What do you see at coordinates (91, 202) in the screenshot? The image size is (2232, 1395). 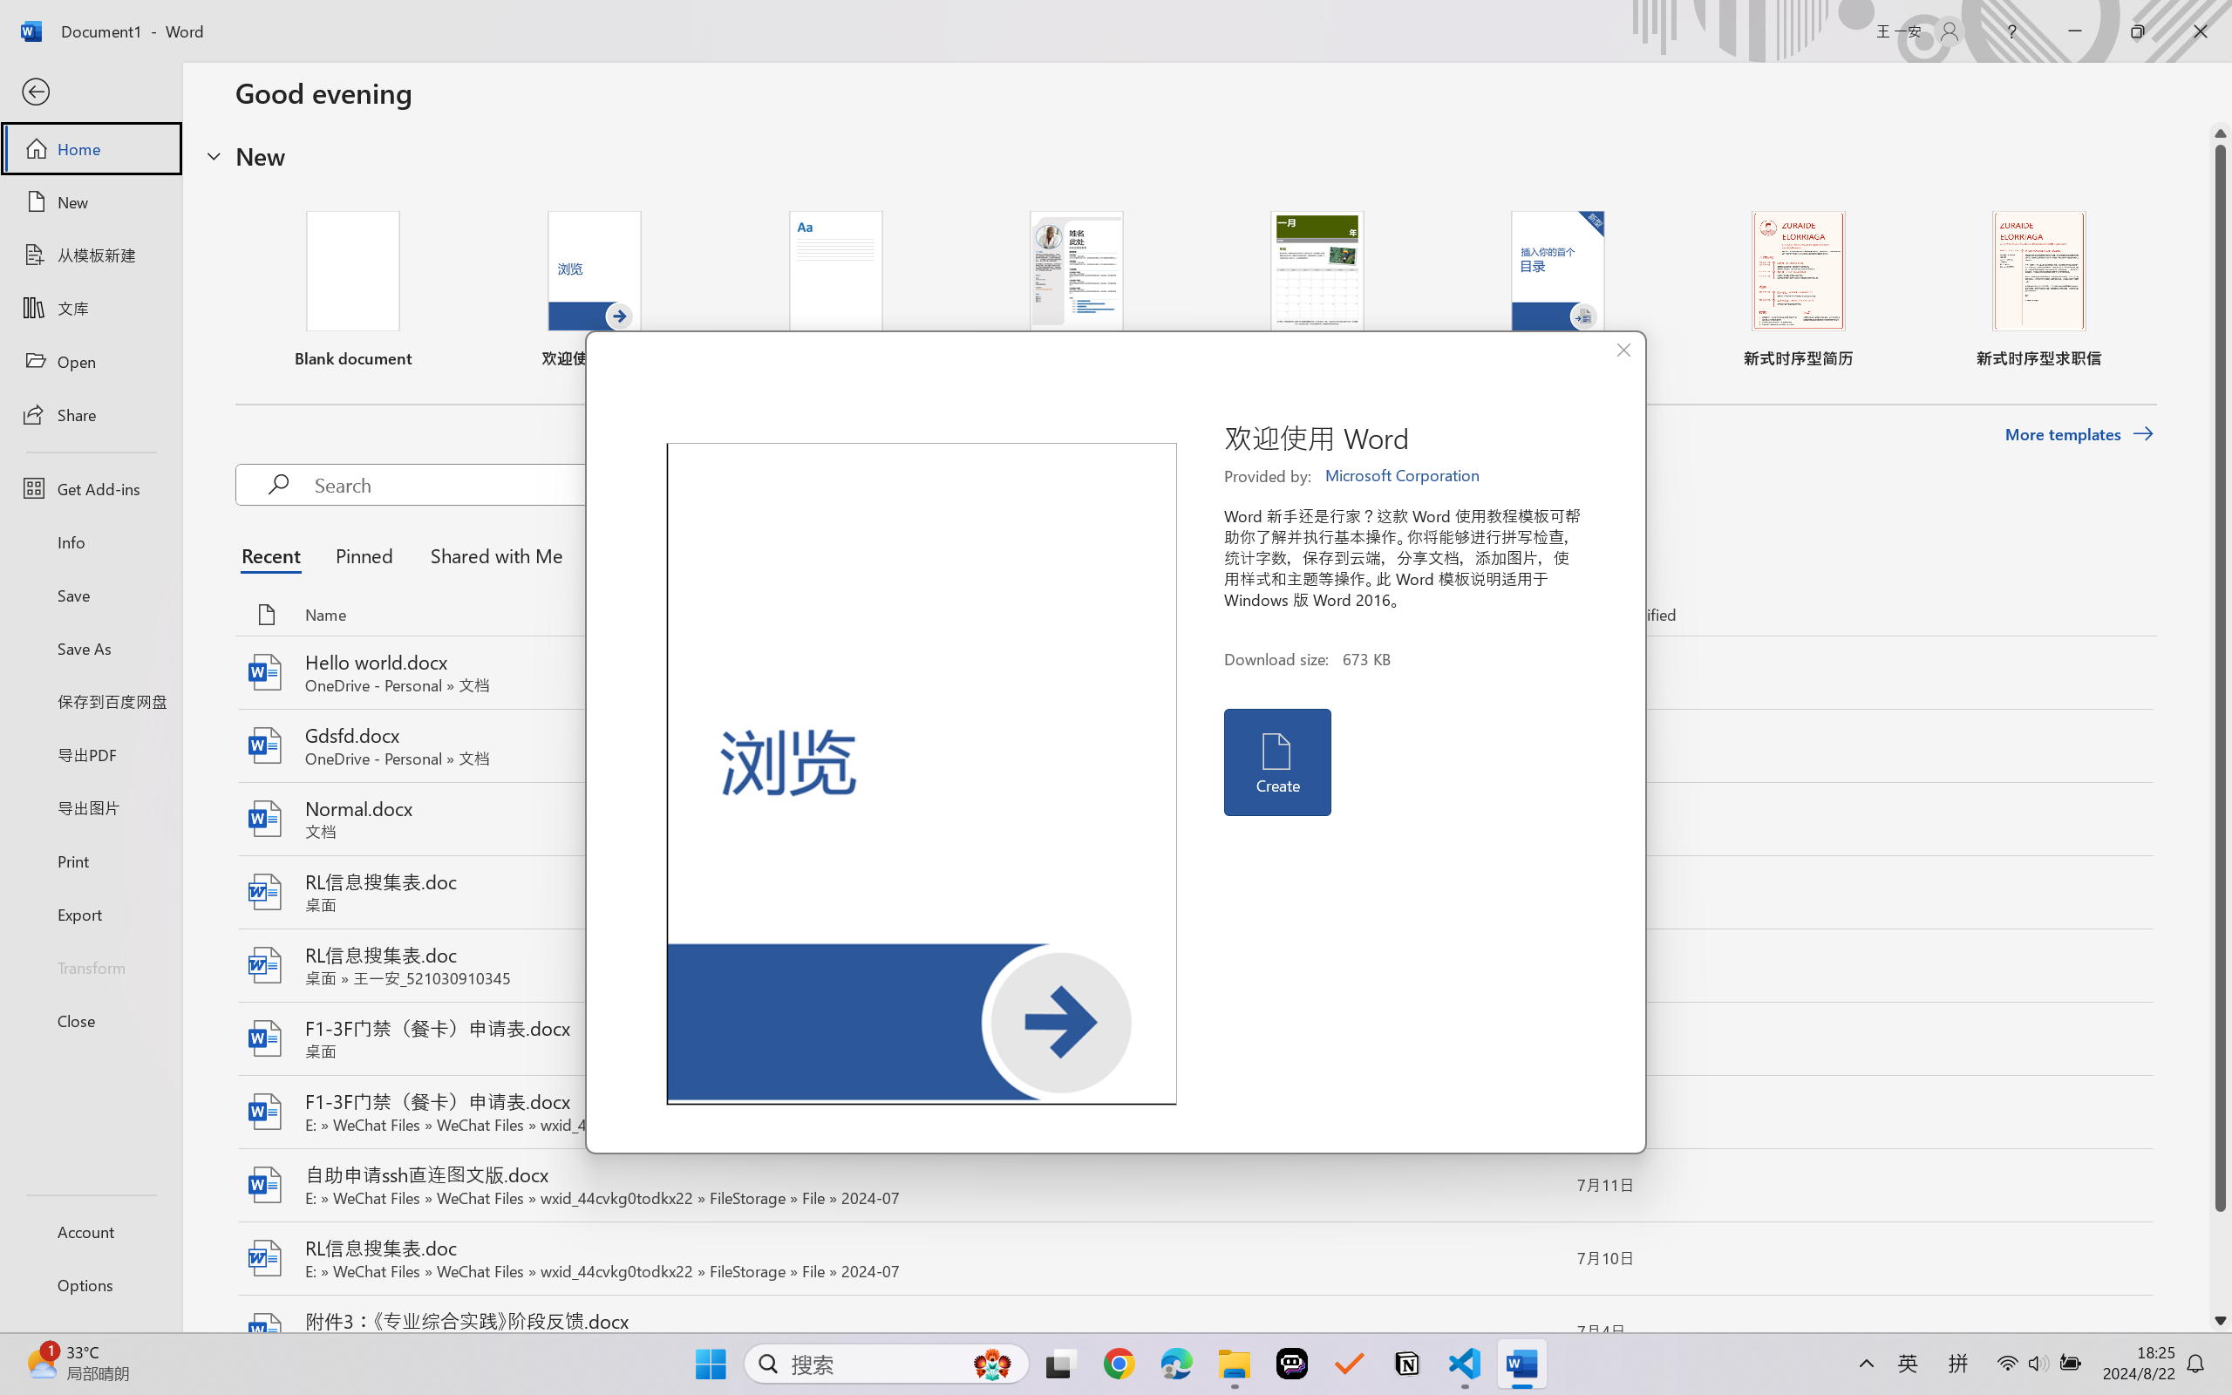 I see `New` at bounding box center [91, 202].